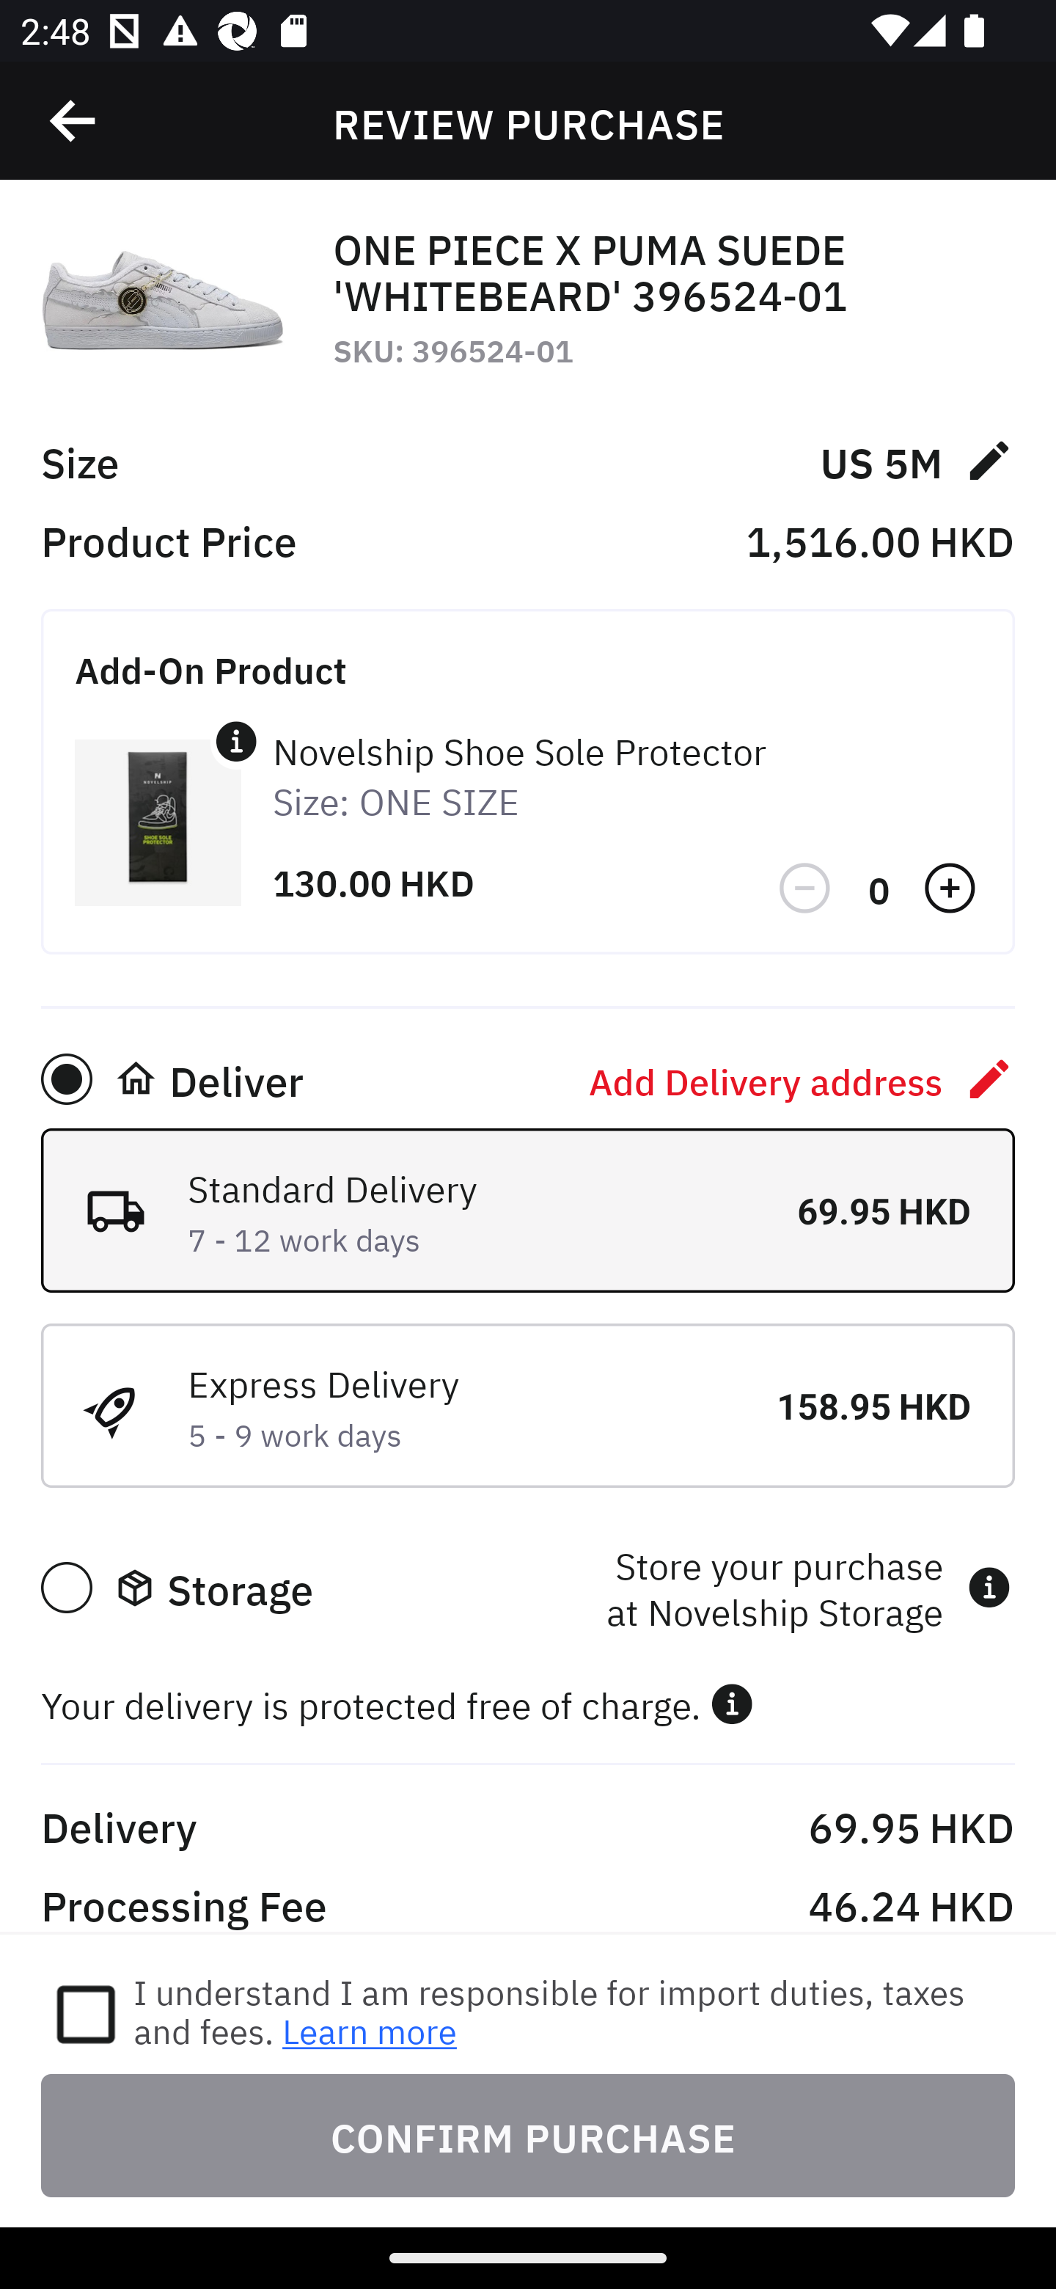  I want to click on 󱊝 Standard Delivery 7 - 12 work days 69.95 HKD, so click(528, 1211).